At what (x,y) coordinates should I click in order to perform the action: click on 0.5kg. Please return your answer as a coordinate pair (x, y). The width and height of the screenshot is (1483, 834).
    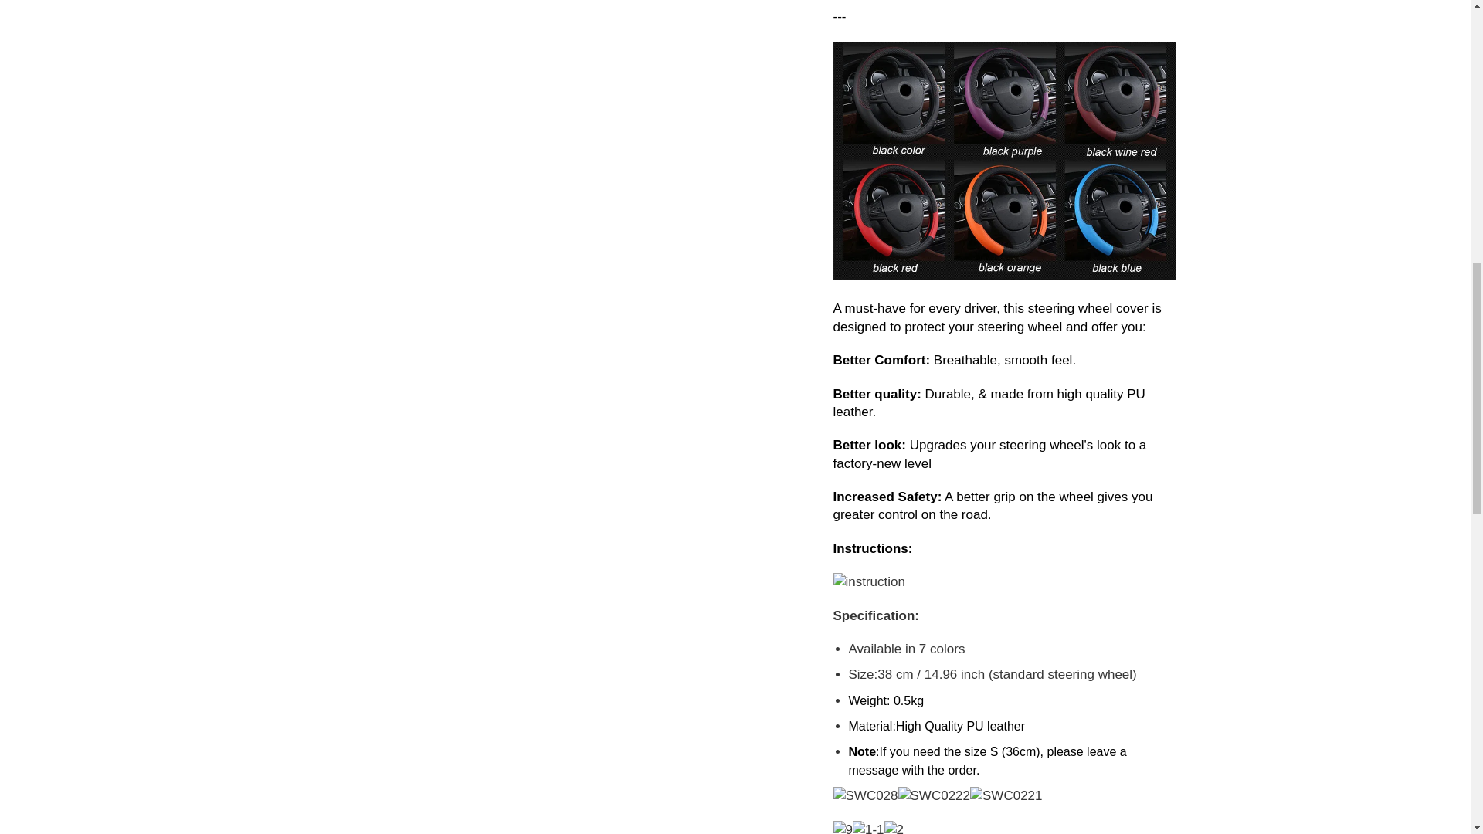
    Looking at the image, I should click on (908, 700).